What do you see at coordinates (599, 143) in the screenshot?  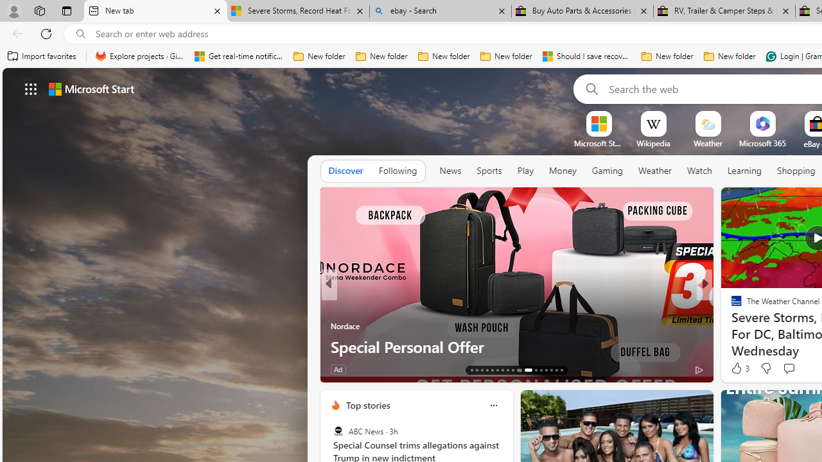 I see `Microsoft Start Sports` at bounding box center [599, 143].